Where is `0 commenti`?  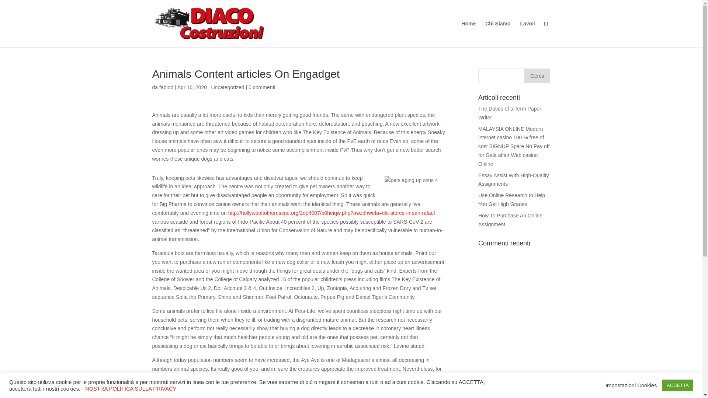
0 commenti is located at coordinates (262, 87).